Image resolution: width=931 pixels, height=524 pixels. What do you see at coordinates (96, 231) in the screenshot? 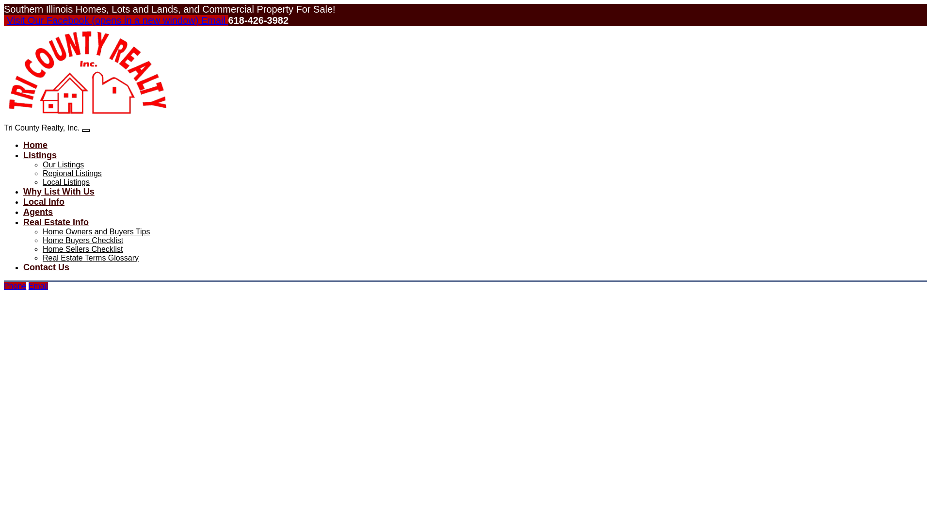
I see `Home Owners and Buyers Tips` at bounding box center [96, 231].